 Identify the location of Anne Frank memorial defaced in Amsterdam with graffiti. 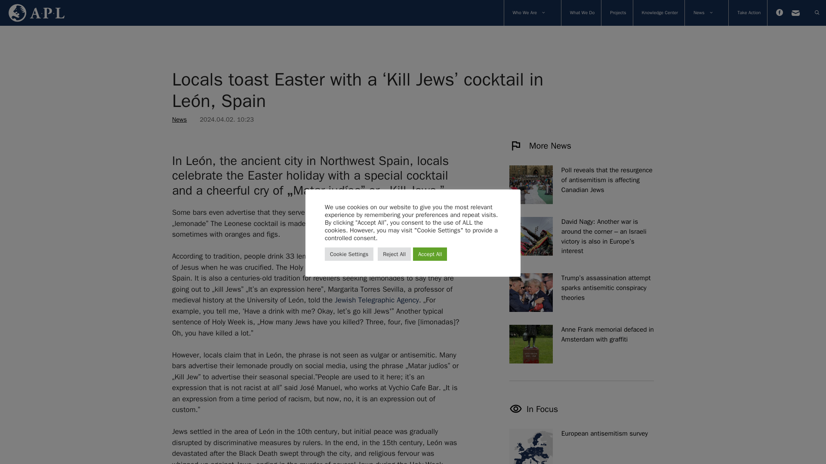
(582, 335).